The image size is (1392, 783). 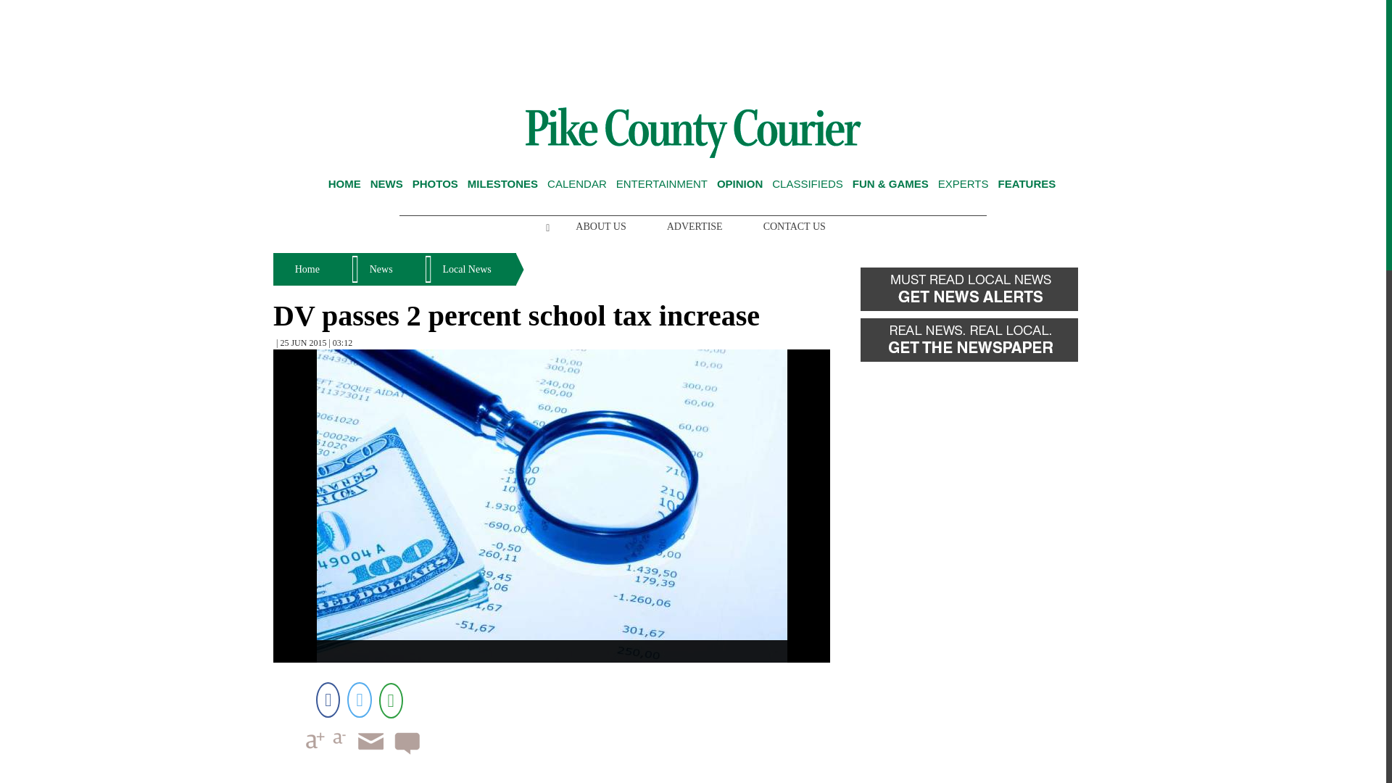 I want to click on EXPERTS, so click(x=963, y=184).